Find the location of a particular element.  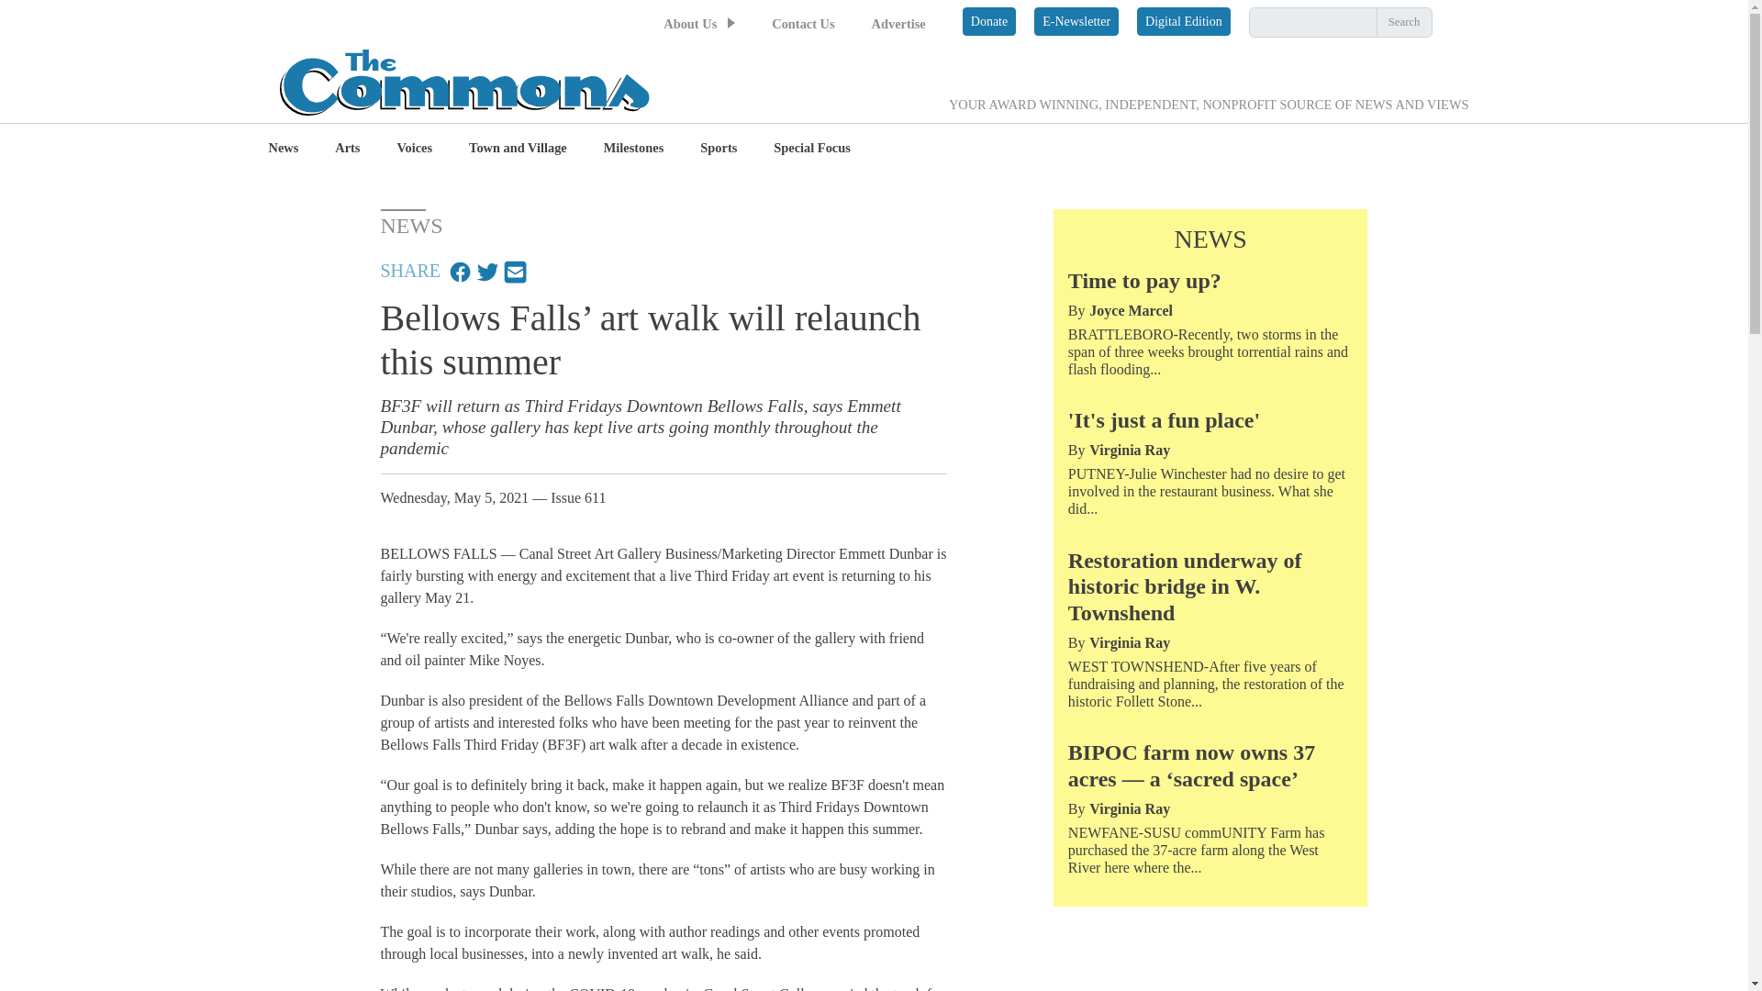

About Us is located at coordinates (690, 24).